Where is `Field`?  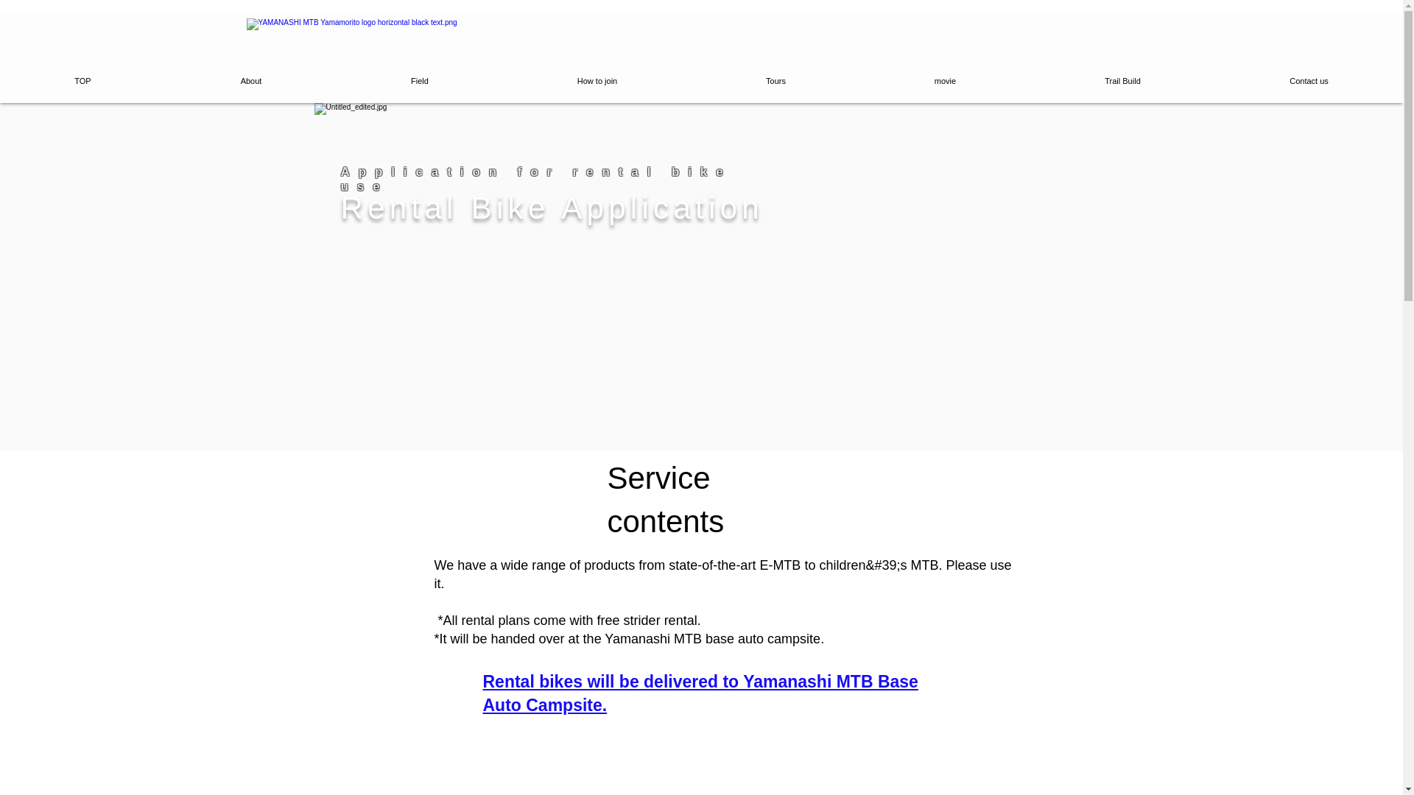 Field is located at coordinates (420, 81).